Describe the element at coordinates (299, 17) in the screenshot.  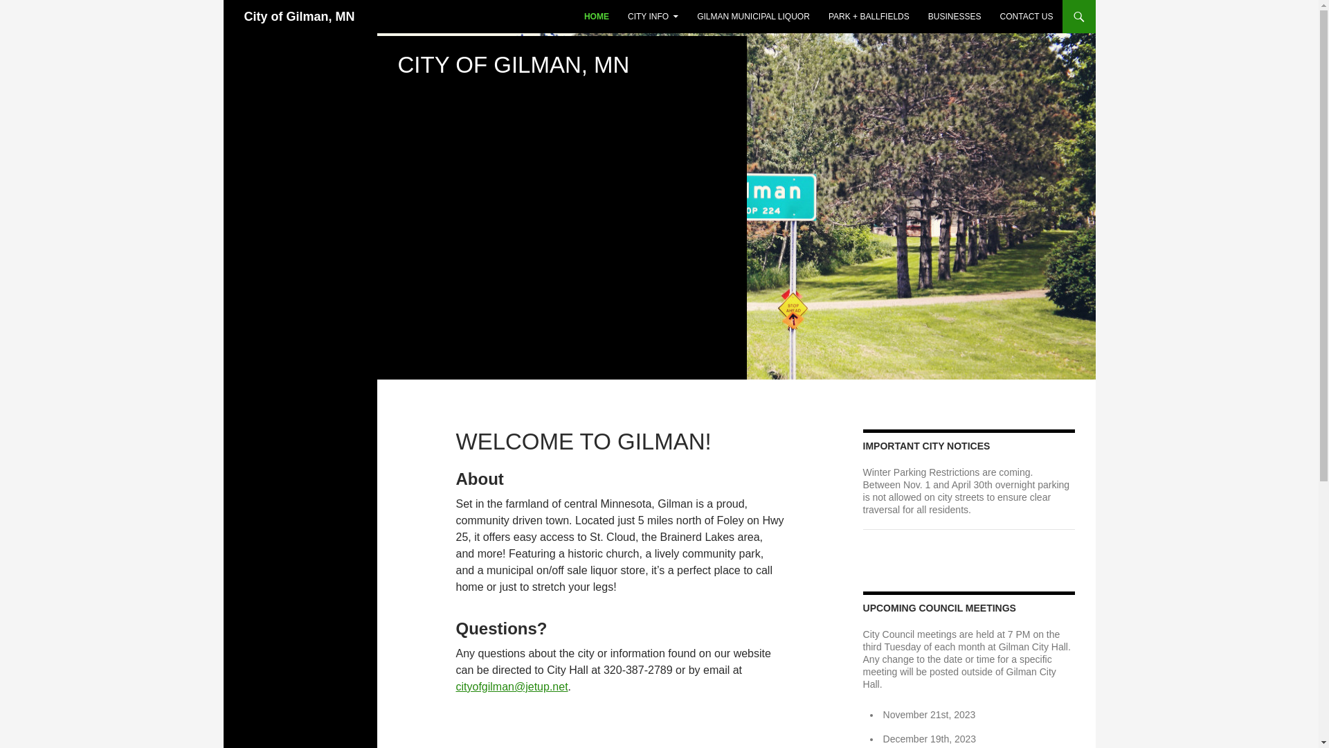
I see `City of Gilman, MN` at that location.